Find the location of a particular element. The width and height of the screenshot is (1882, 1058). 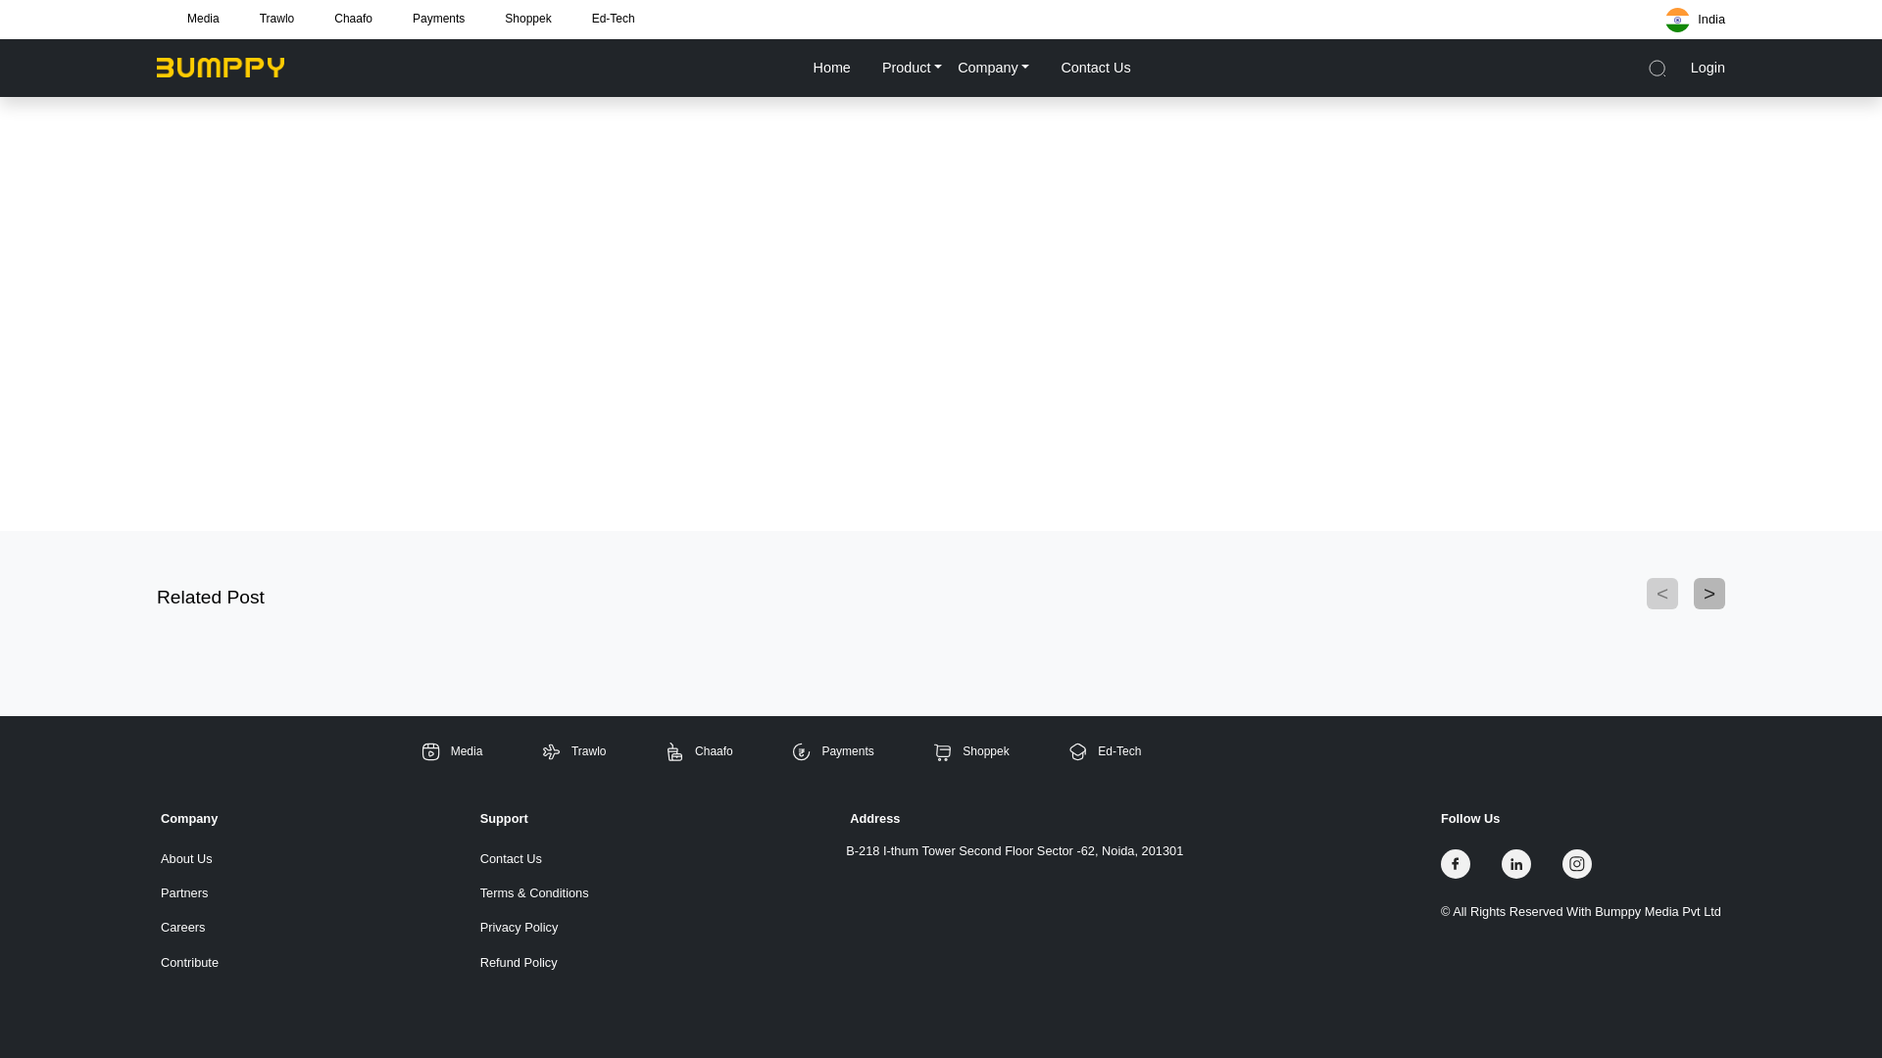

Contribute is located at coordinates (188, 962).